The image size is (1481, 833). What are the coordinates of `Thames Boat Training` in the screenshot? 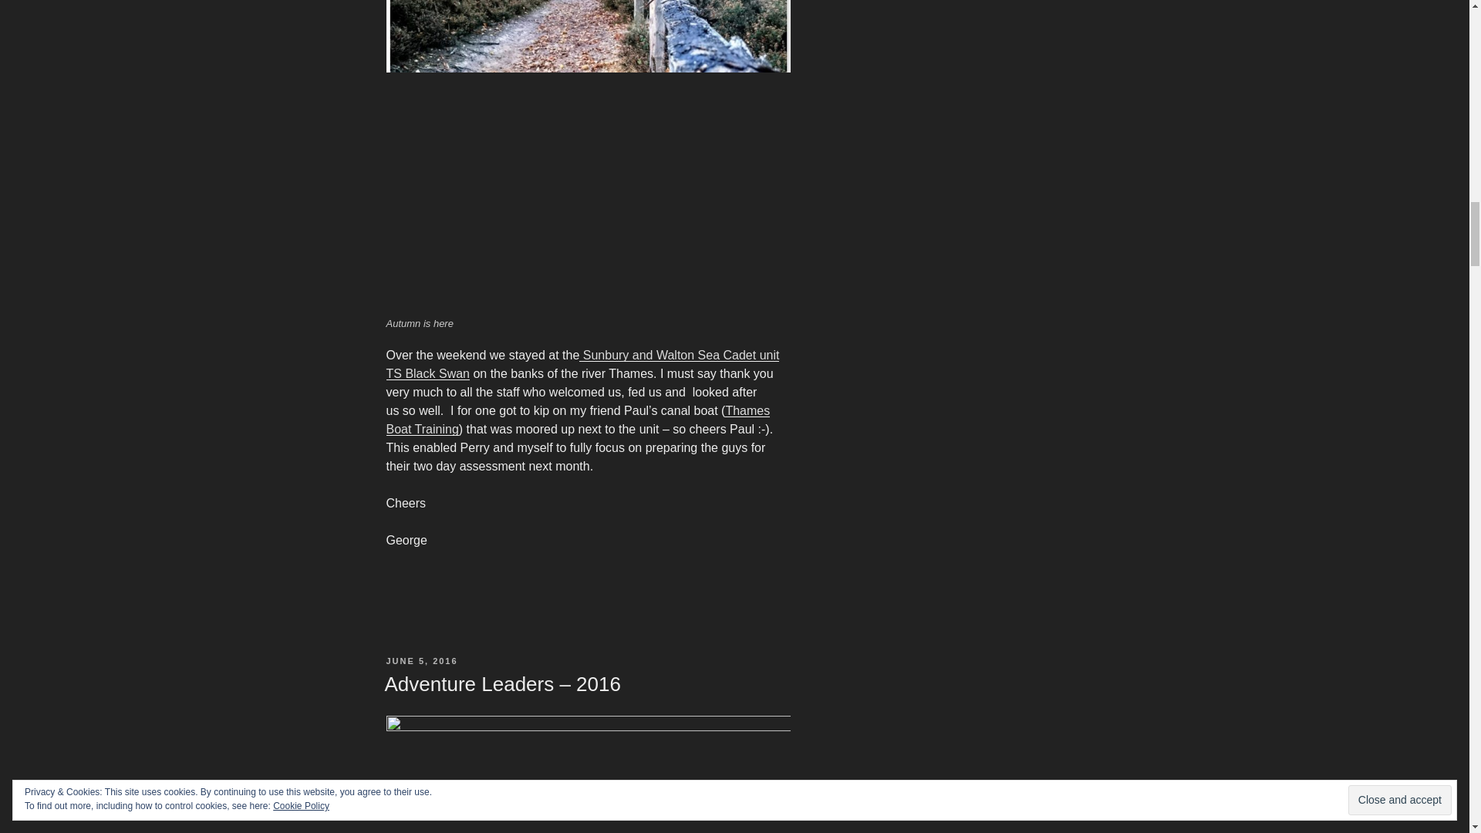 It's located at (577, 420).